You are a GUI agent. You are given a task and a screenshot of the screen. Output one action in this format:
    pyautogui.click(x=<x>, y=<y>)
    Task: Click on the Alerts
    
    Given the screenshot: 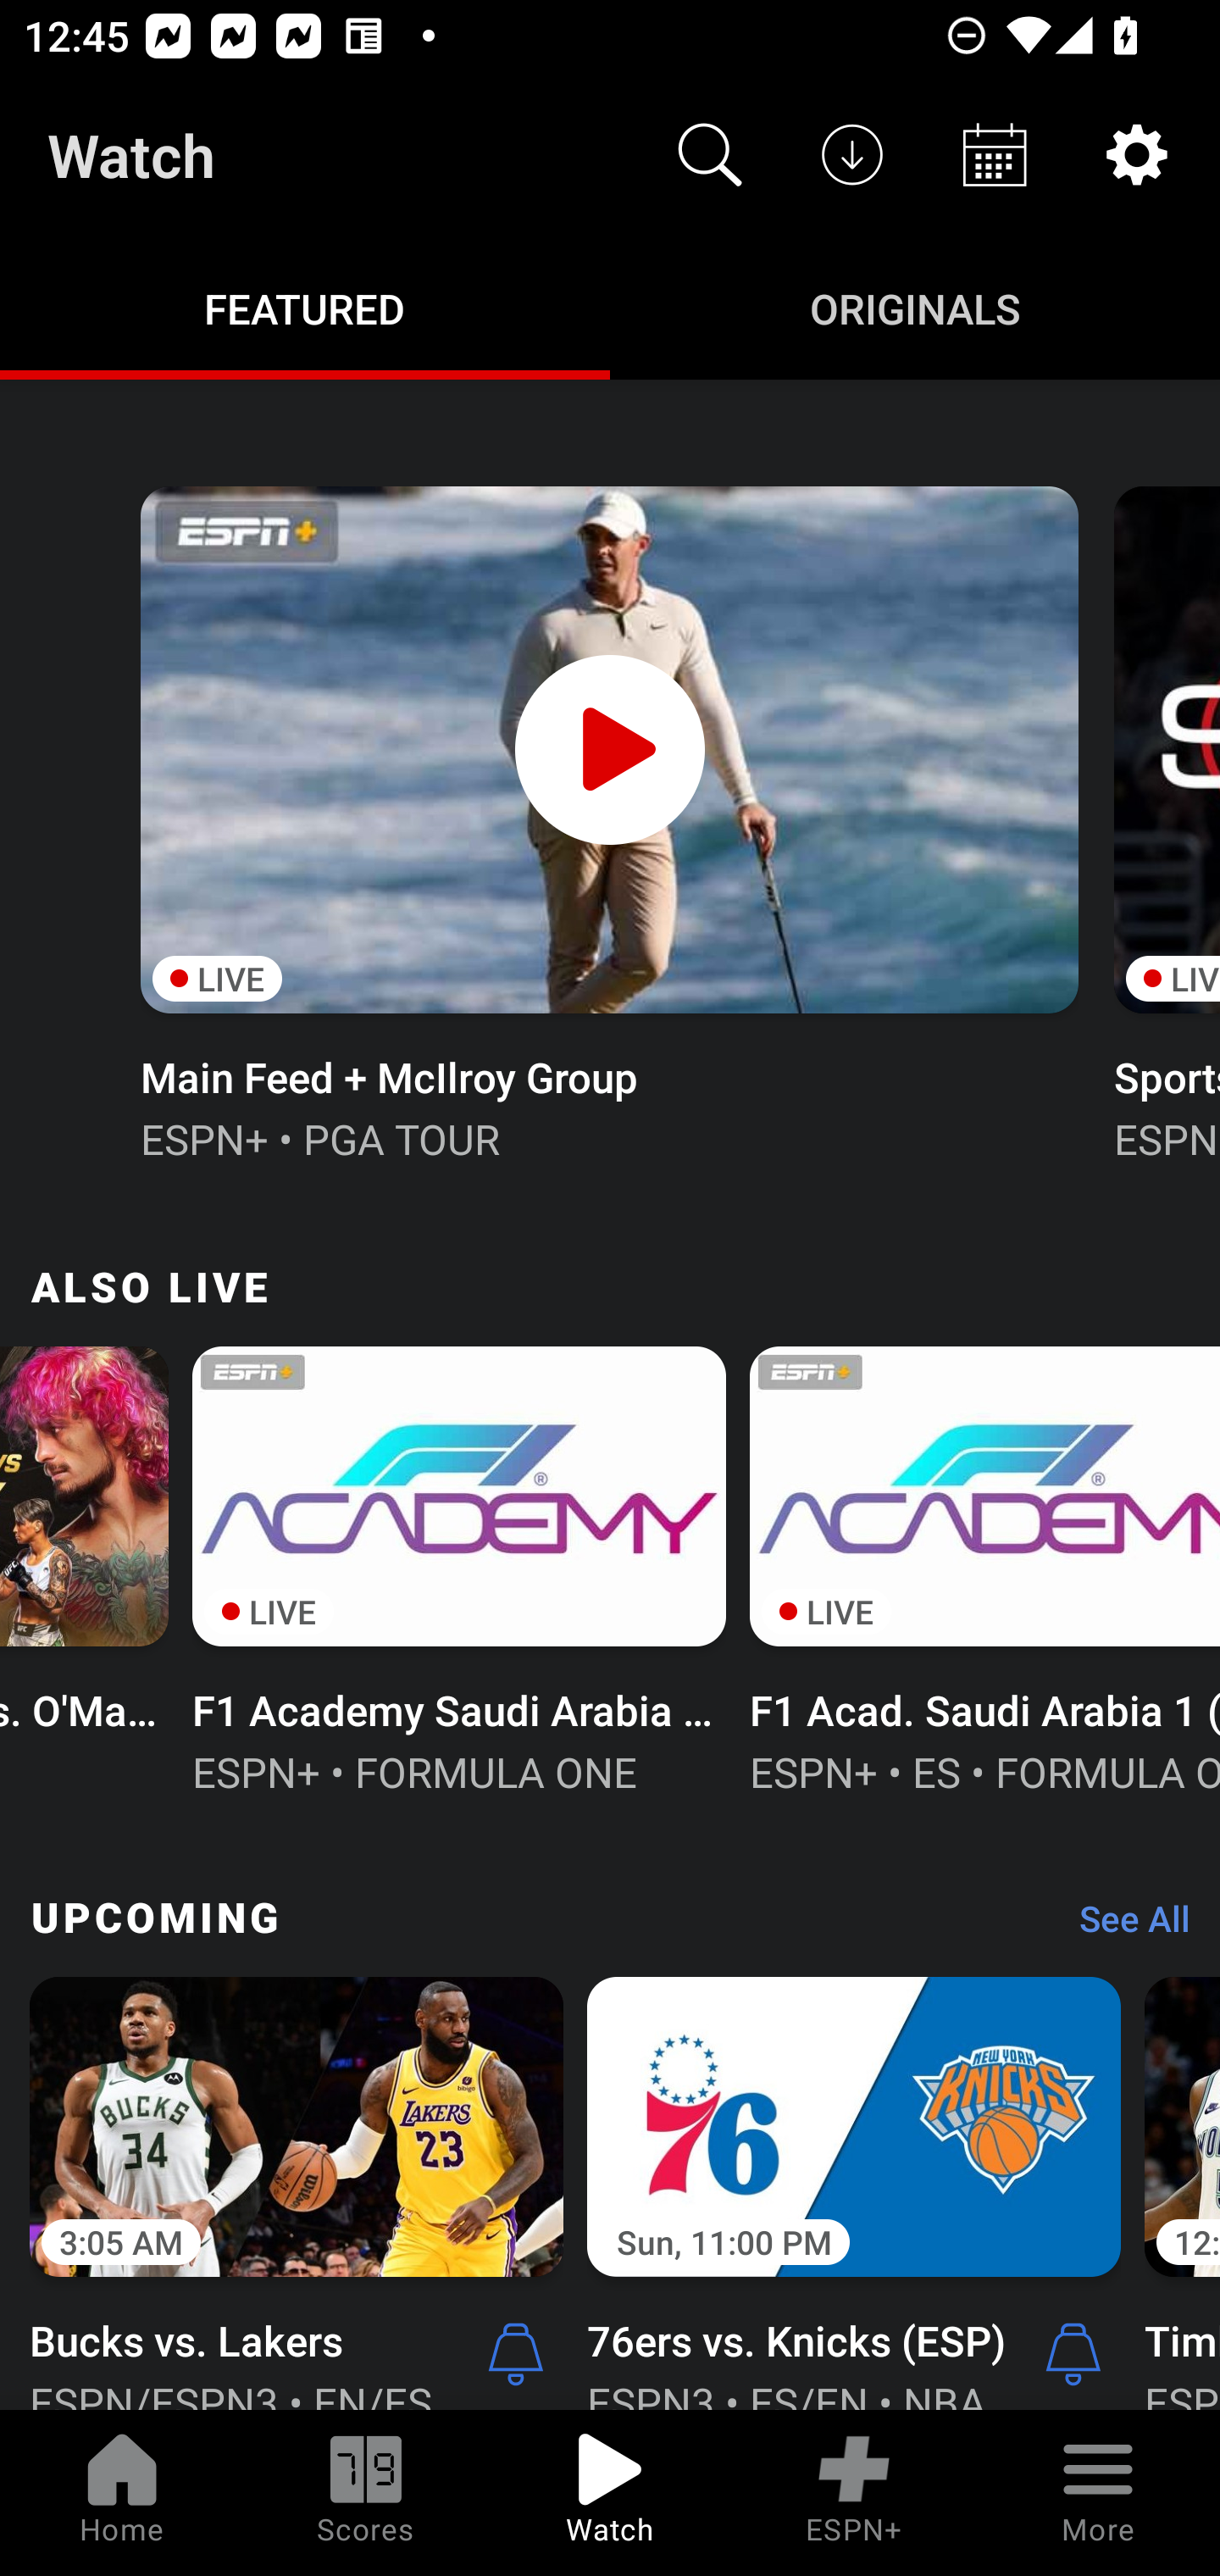 What is the action you would take?
    pyautogui.click(x=1073, y=2352)
    